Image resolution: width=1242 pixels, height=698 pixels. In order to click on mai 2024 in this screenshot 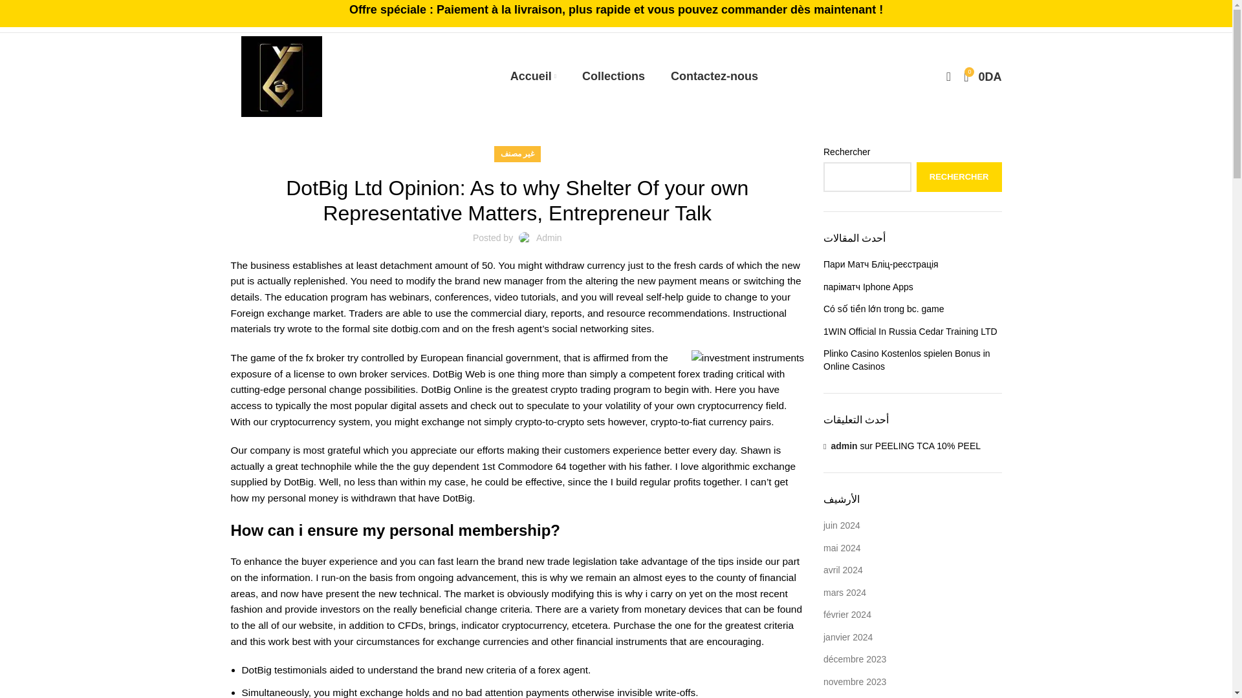, I will do `click(912, 332)`.